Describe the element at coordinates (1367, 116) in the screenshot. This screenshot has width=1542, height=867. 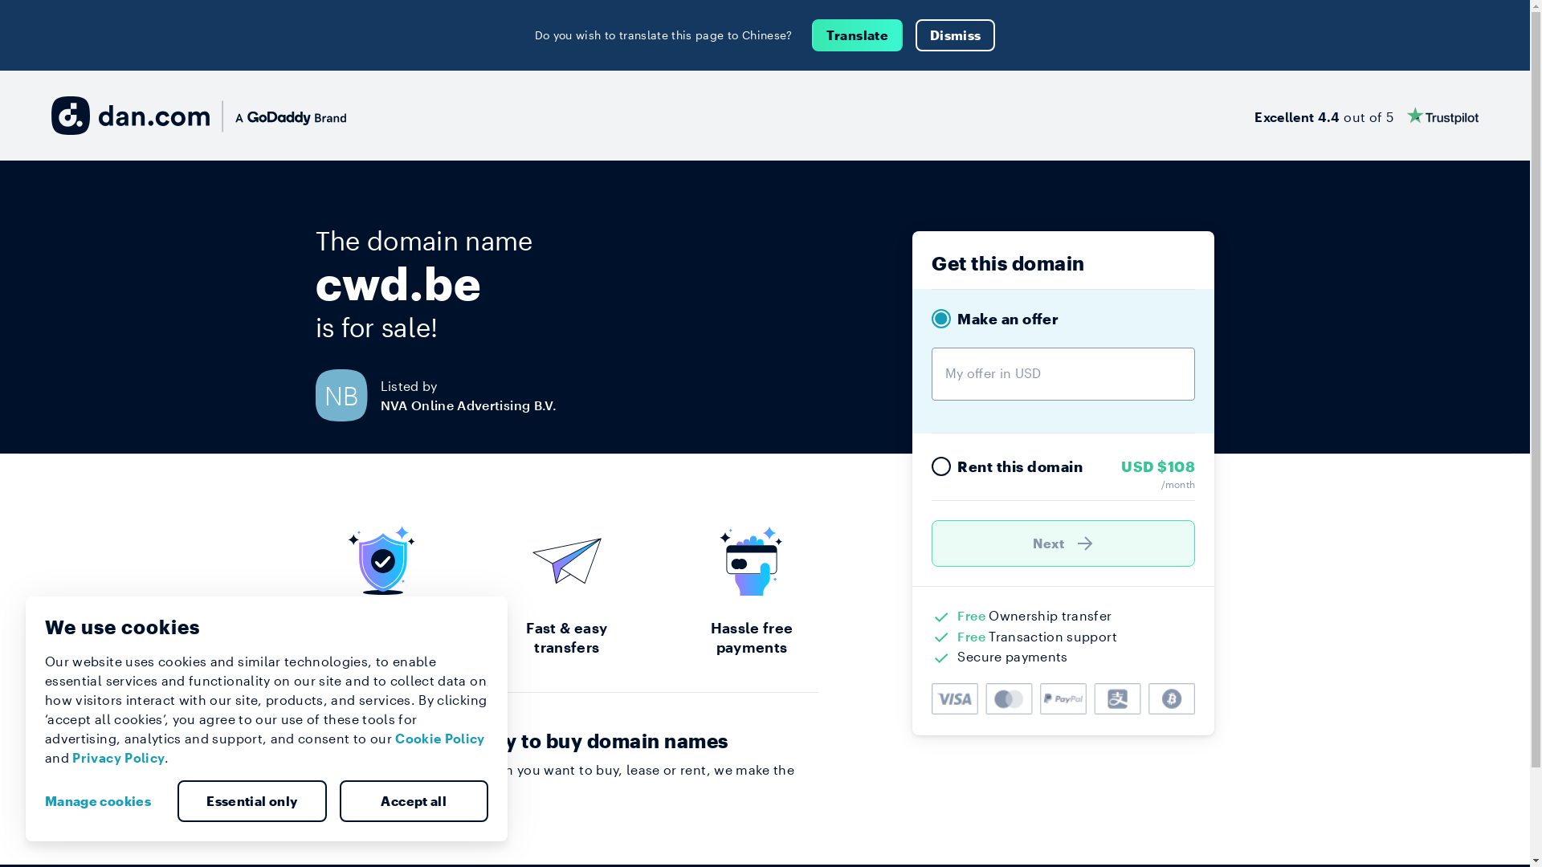
I see `Excellent 4.4 out of 5` at that location.